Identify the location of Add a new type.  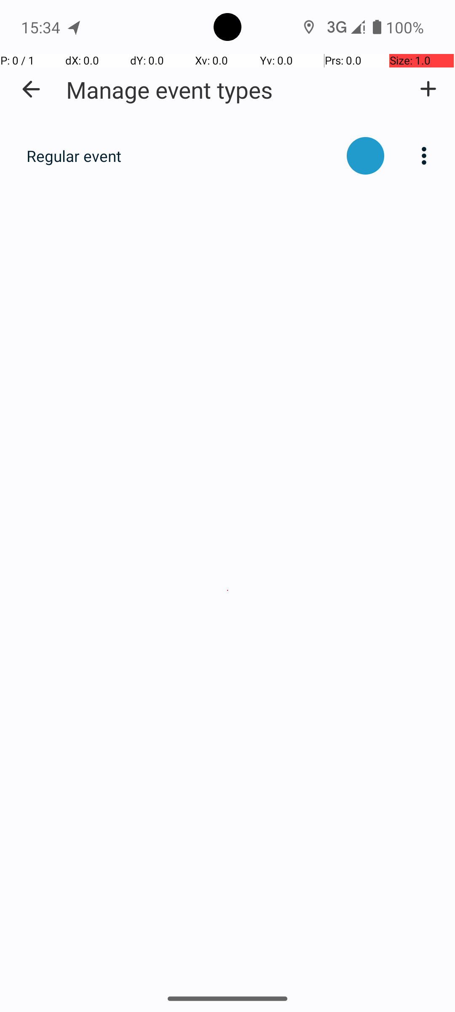
(428, 89).